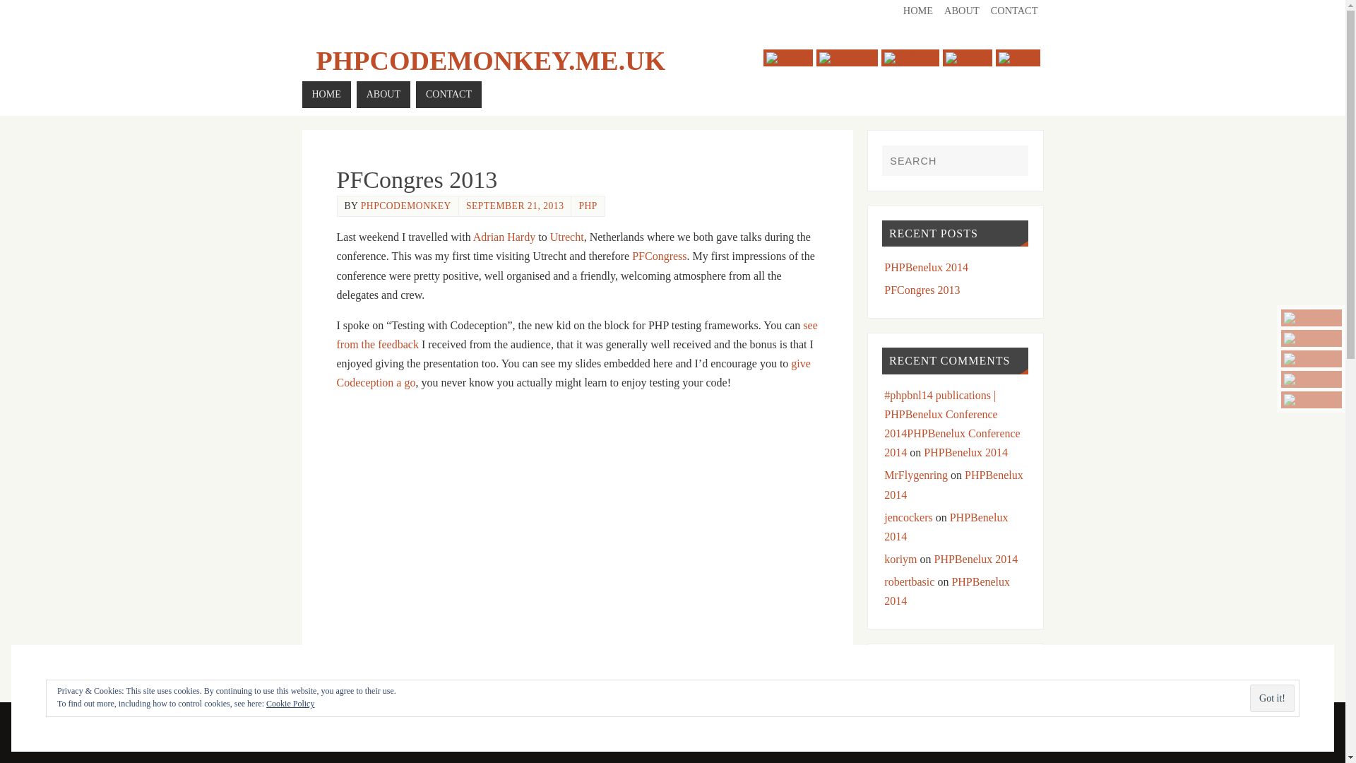 The image size is (1356, 763). I want to click on Twitter, so click(1312, 318).